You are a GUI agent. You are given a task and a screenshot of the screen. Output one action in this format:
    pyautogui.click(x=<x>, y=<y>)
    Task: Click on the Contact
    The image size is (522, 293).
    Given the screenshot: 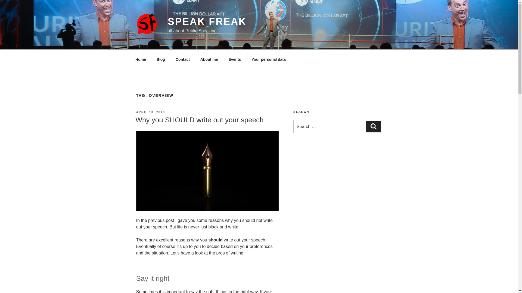 What is the action you would take?
    pyautogui.click(x=182, y=59)
    